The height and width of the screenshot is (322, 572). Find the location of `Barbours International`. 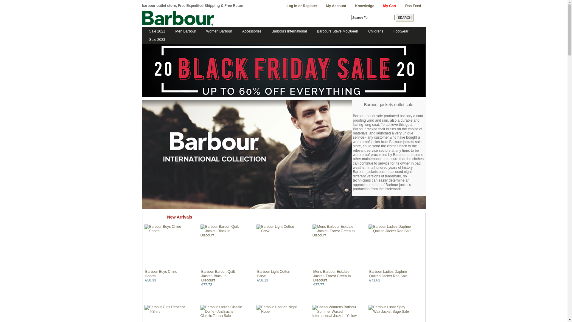

Barbours International is located at coordinates (287, 31).